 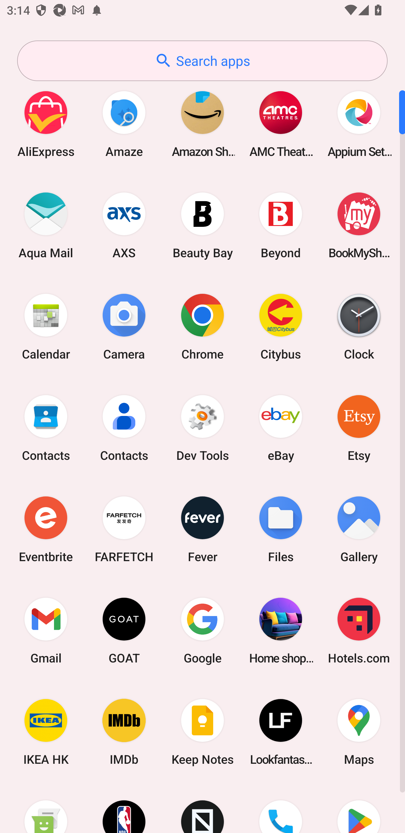 I want to click on Contacts, so click(x=124, y=428).